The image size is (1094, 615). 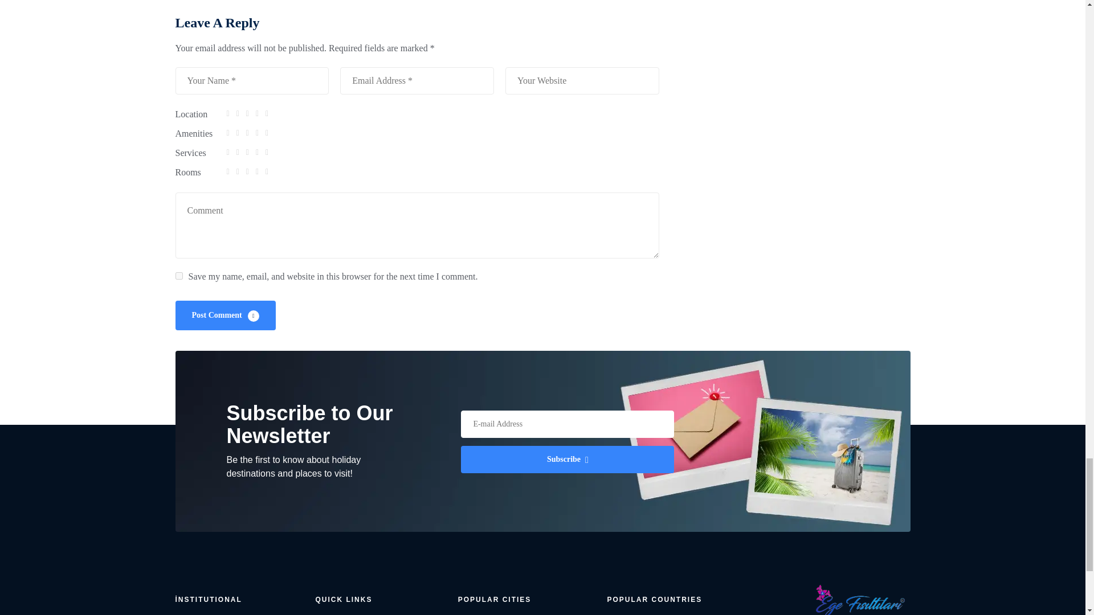 I want to click on yes, so click(x=179, y=276).